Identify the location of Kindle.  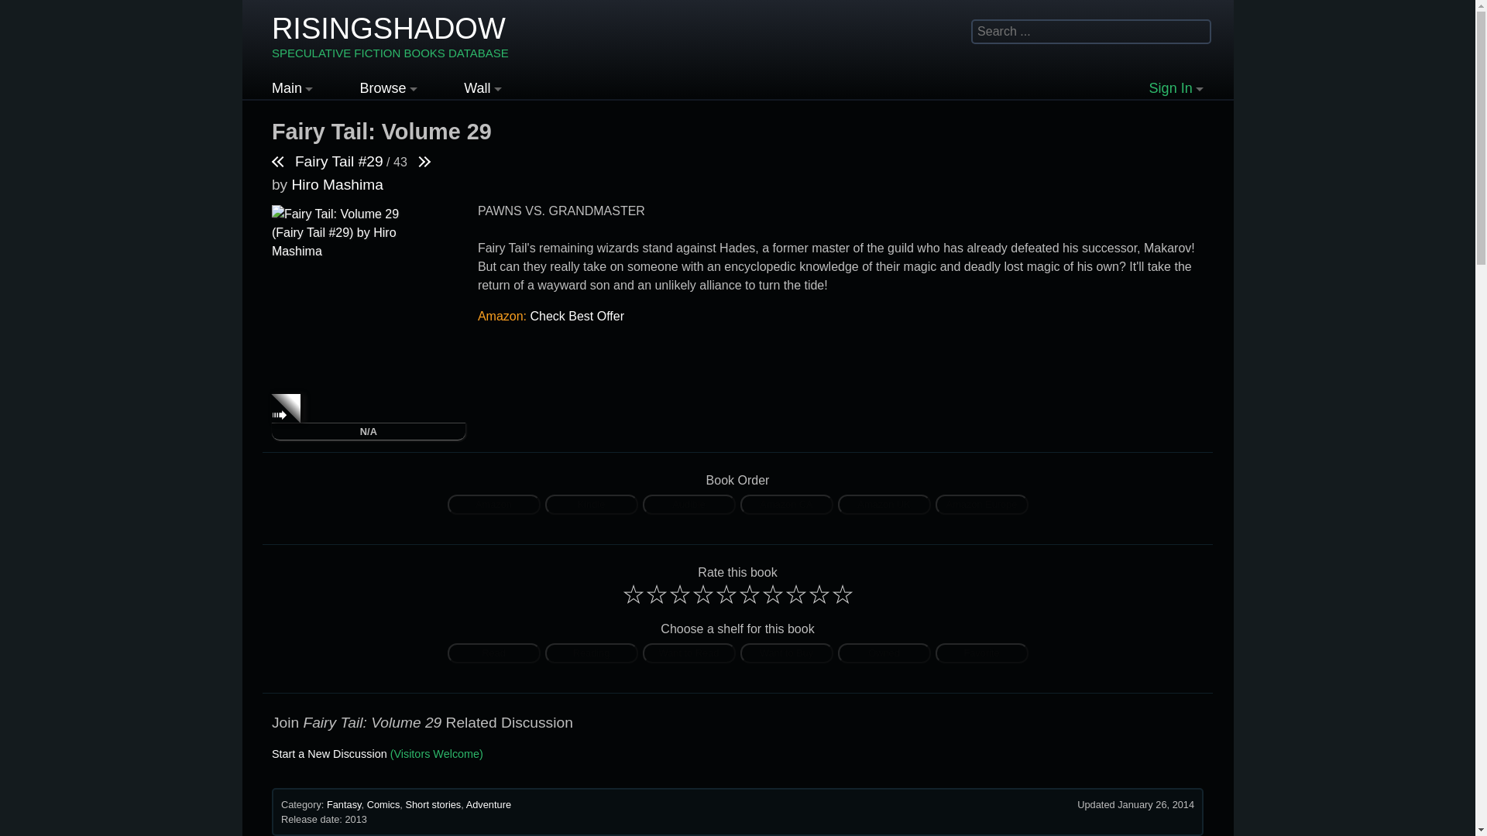
(590, 503).